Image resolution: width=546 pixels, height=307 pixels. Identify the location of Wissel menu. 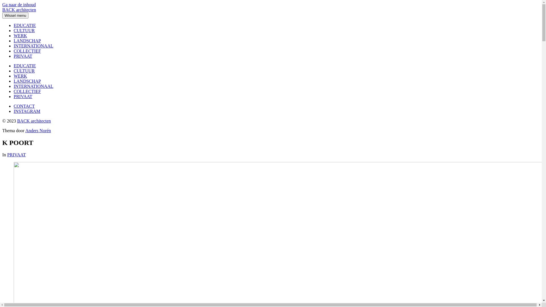
(15, 15).